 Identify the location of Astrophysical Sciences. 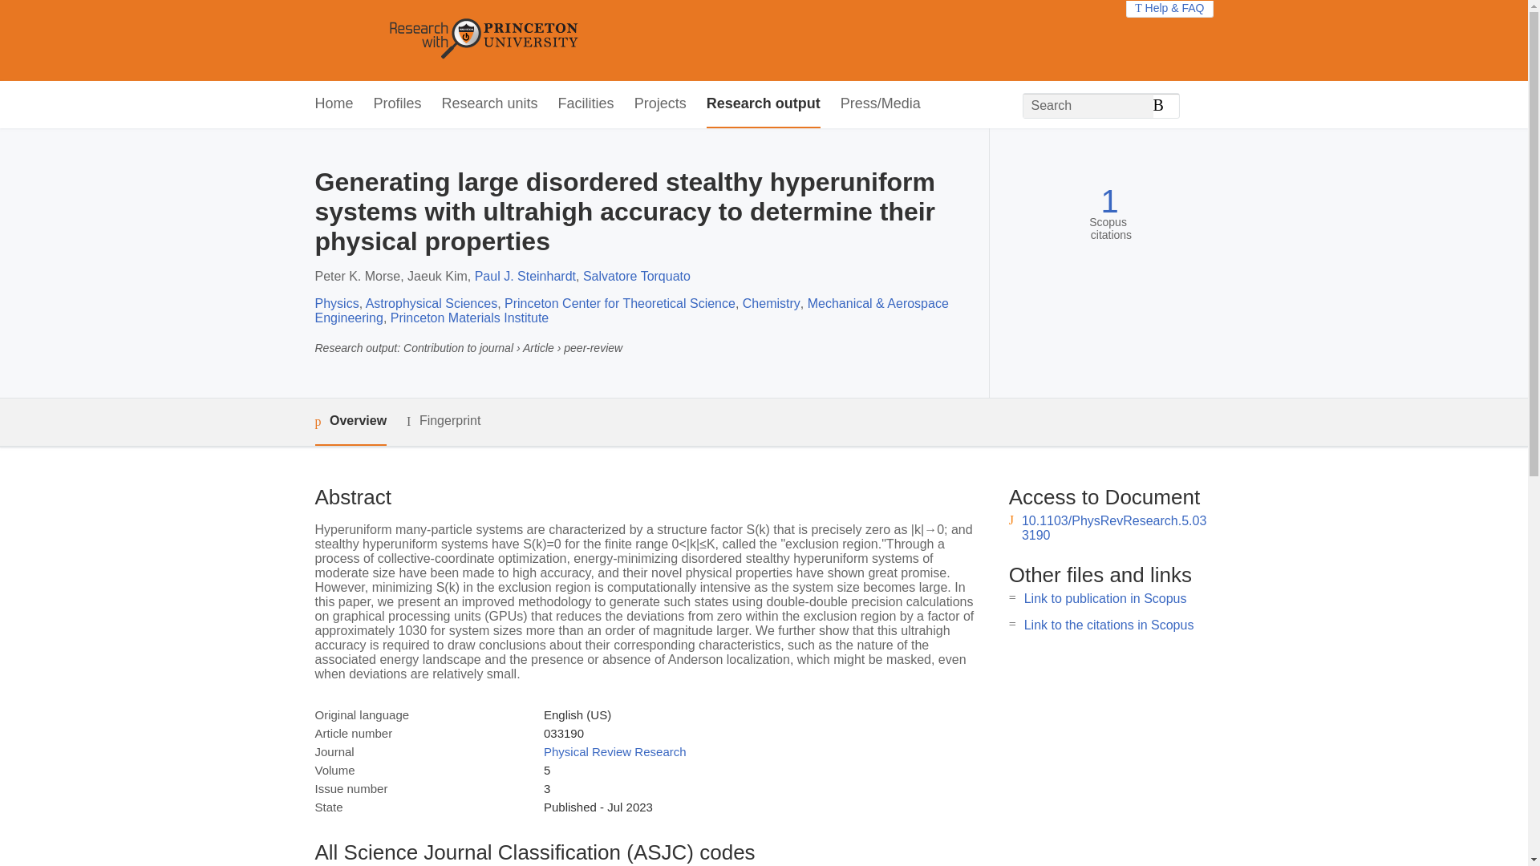
(432, 303).